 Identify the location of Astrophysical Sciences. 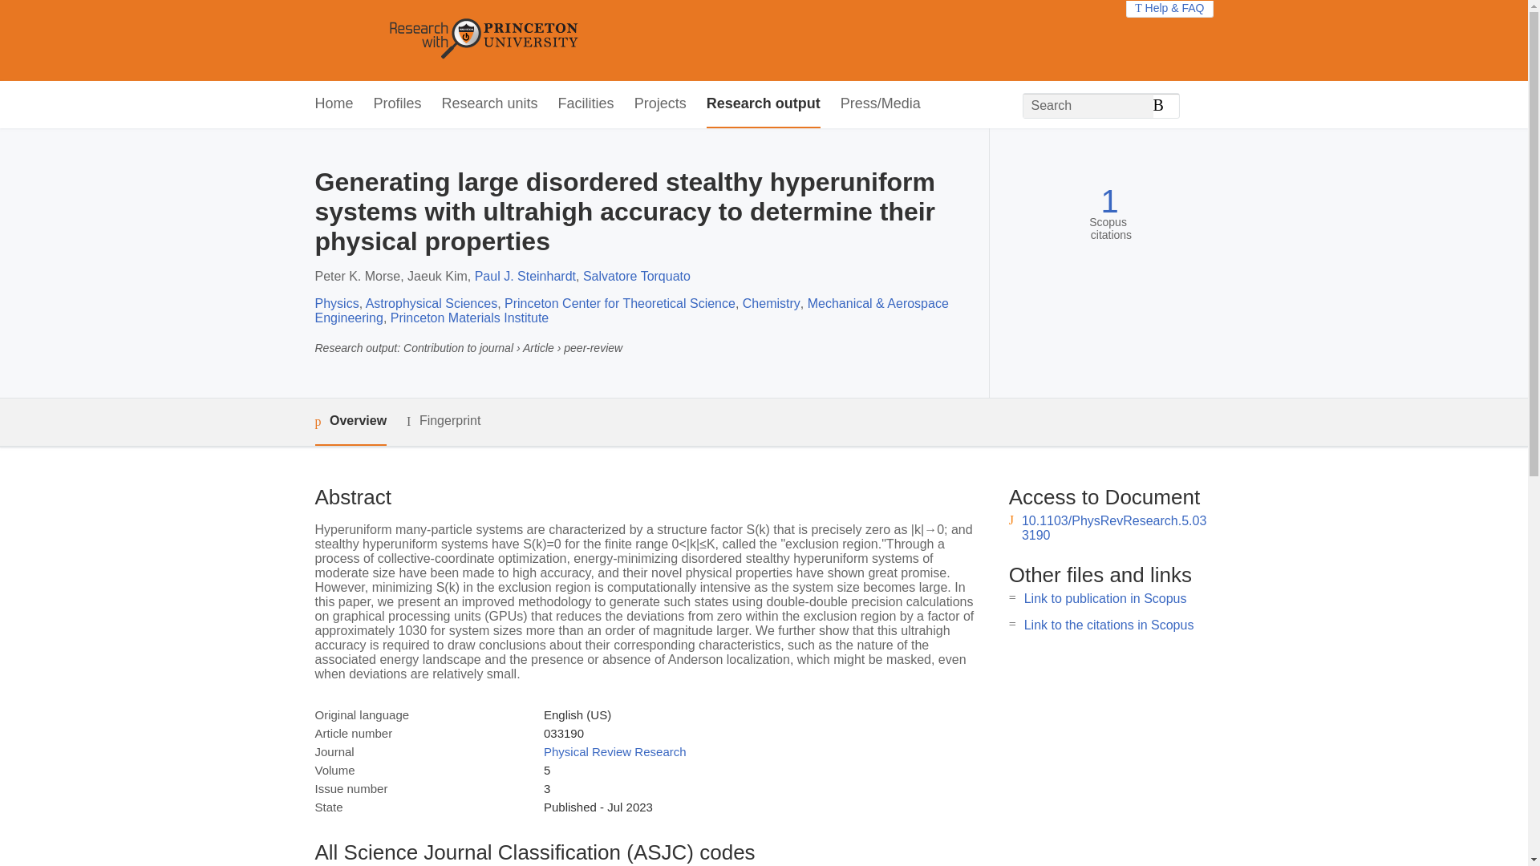
(432, 303).